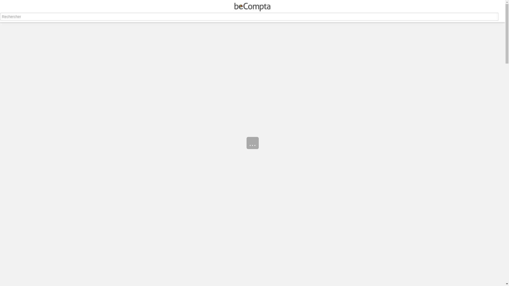 This screenshot has height=286, width=509. I want to click on Aller au contenu principal, so click(0, 25).